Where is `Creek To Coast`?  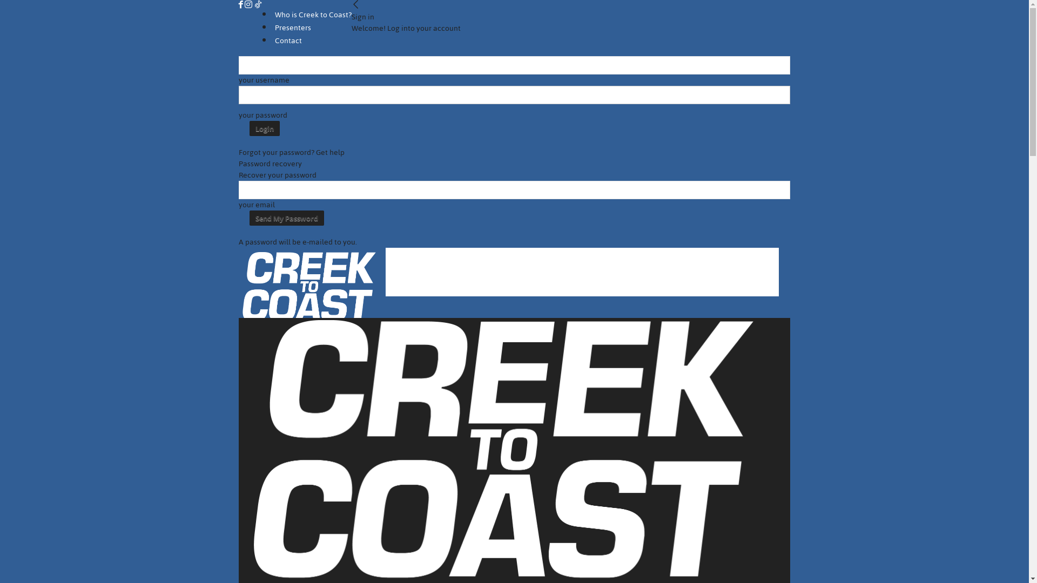
Creek To Coast is located at coordinates (312, 283).